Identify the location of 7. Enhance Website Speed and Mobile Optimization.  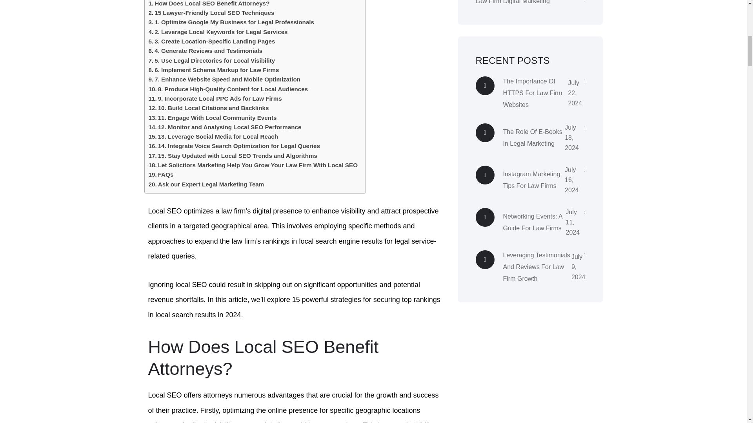
(224, 79).